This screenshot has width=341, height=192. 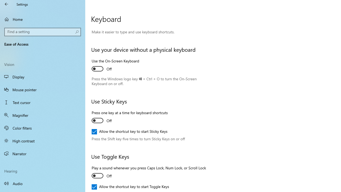 I want to click on Allow the shortcut key to start Toggle Keys, so click(x=130, y=187).